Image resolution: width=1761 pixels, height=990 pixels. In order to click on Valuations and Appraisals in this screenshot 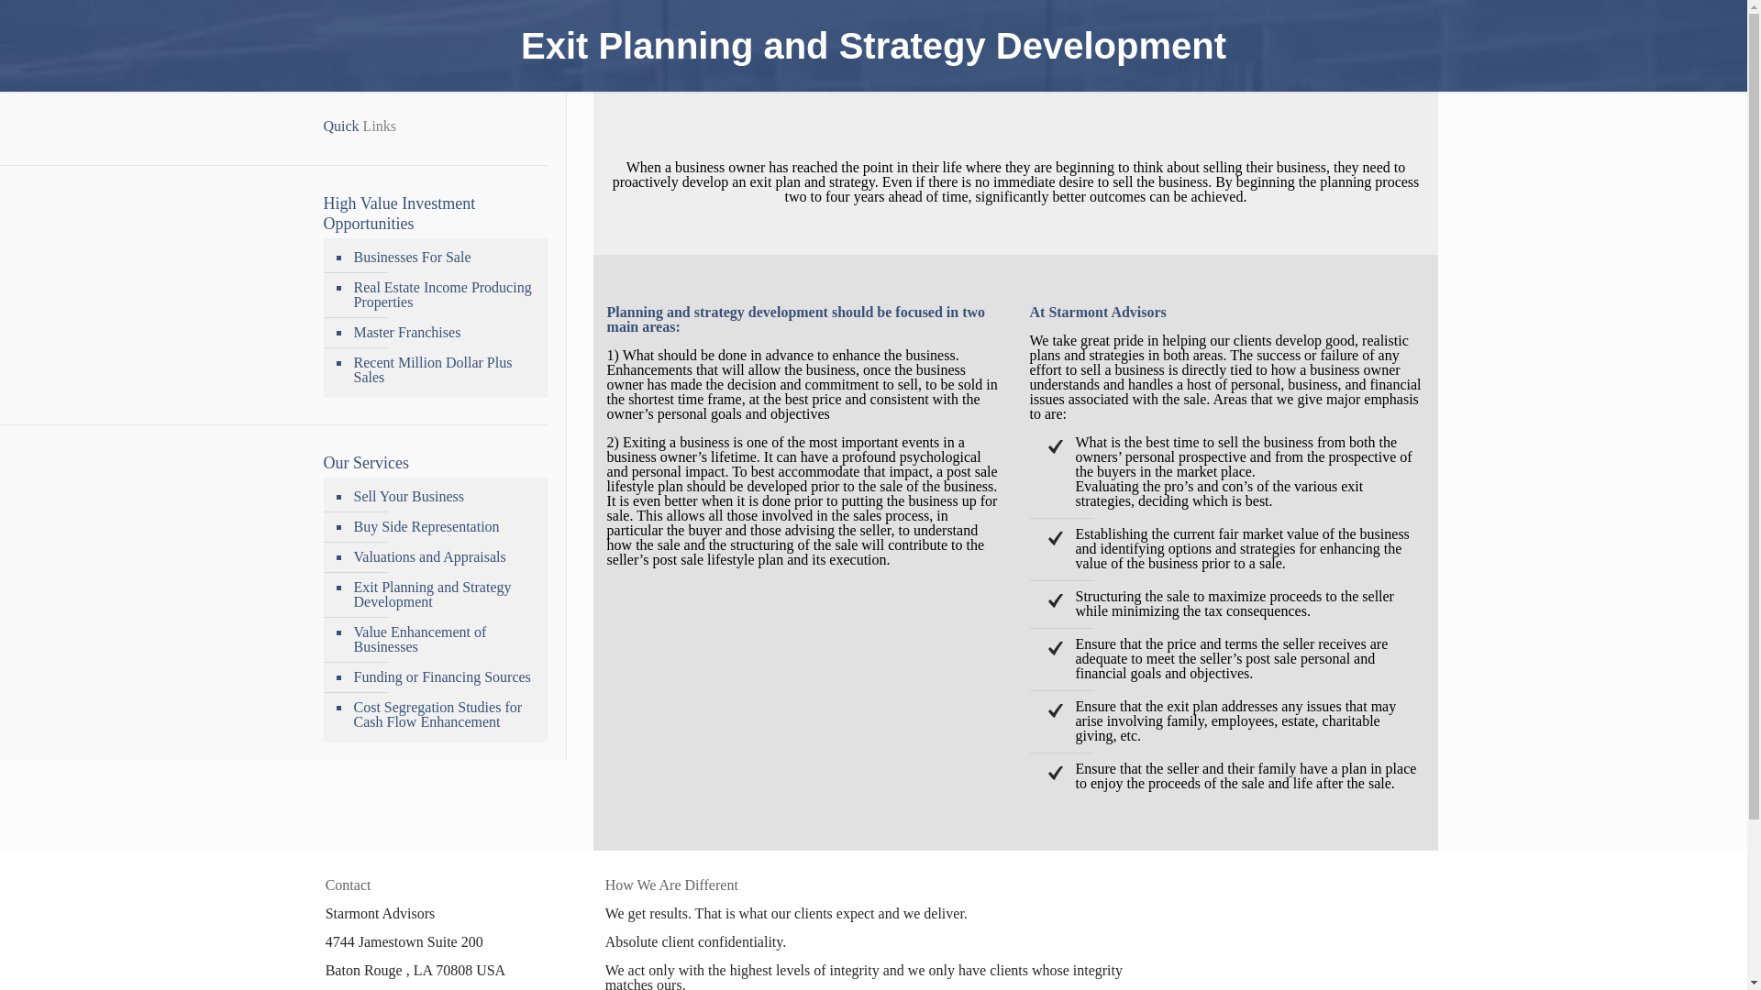, I will do `click(444, 557)`.